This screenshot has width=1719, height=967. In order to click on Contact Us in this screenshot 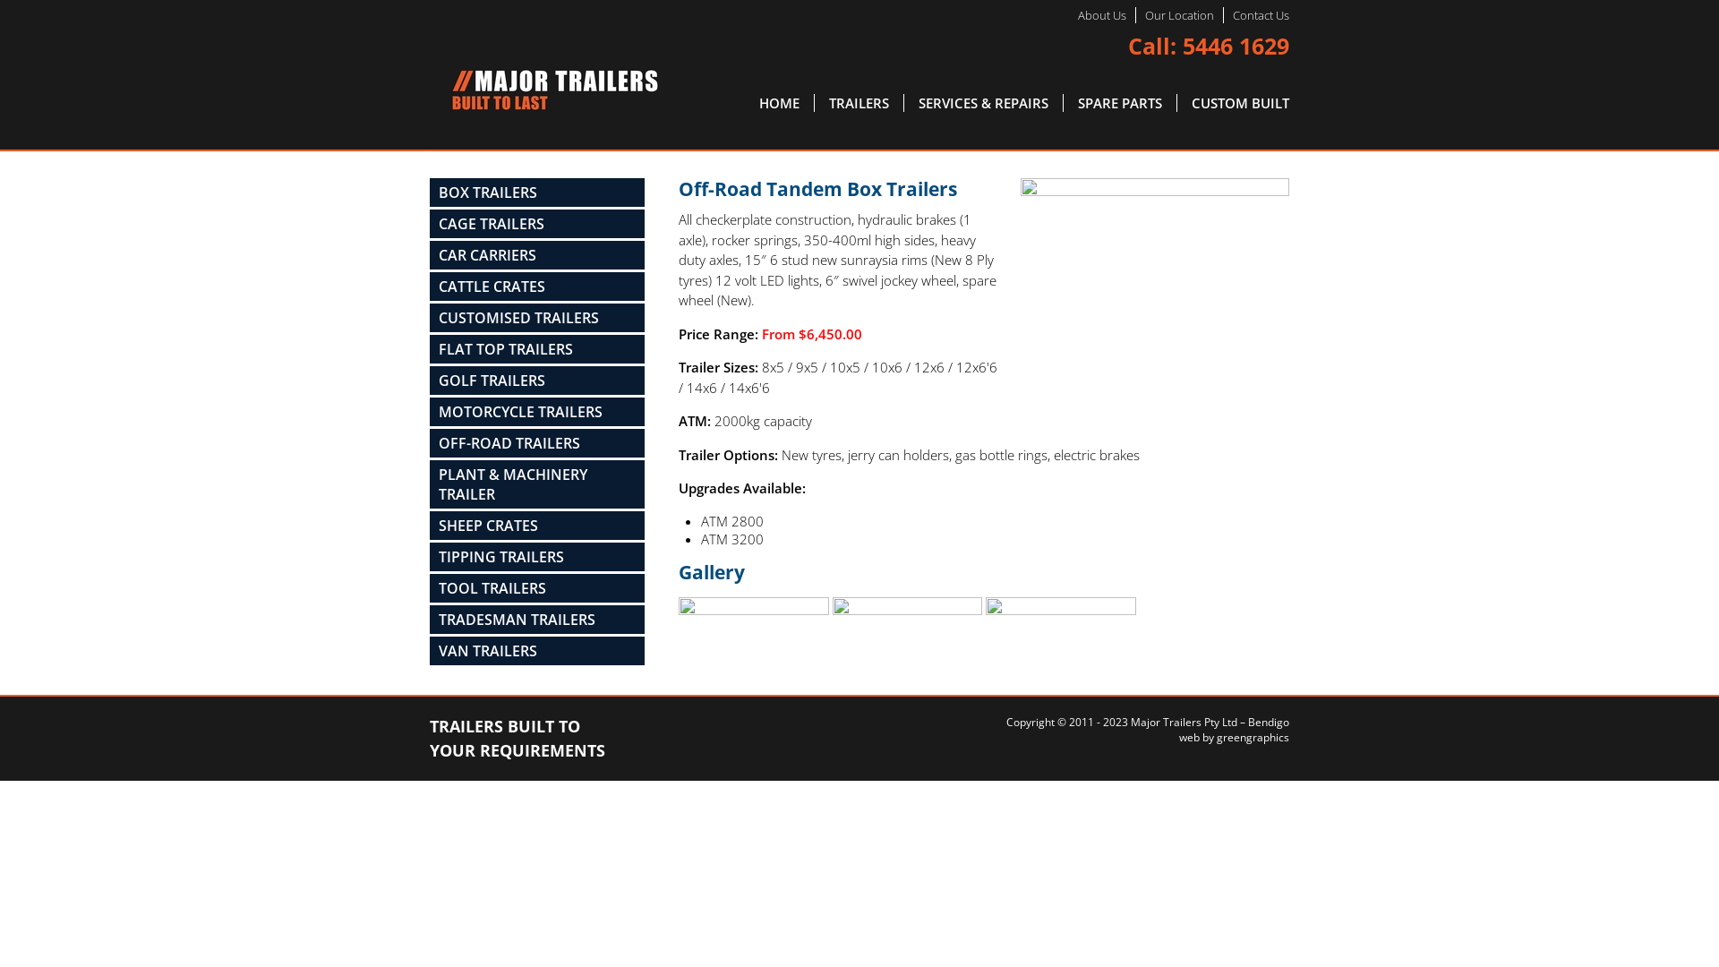, I will do `click(1261, 15)`.